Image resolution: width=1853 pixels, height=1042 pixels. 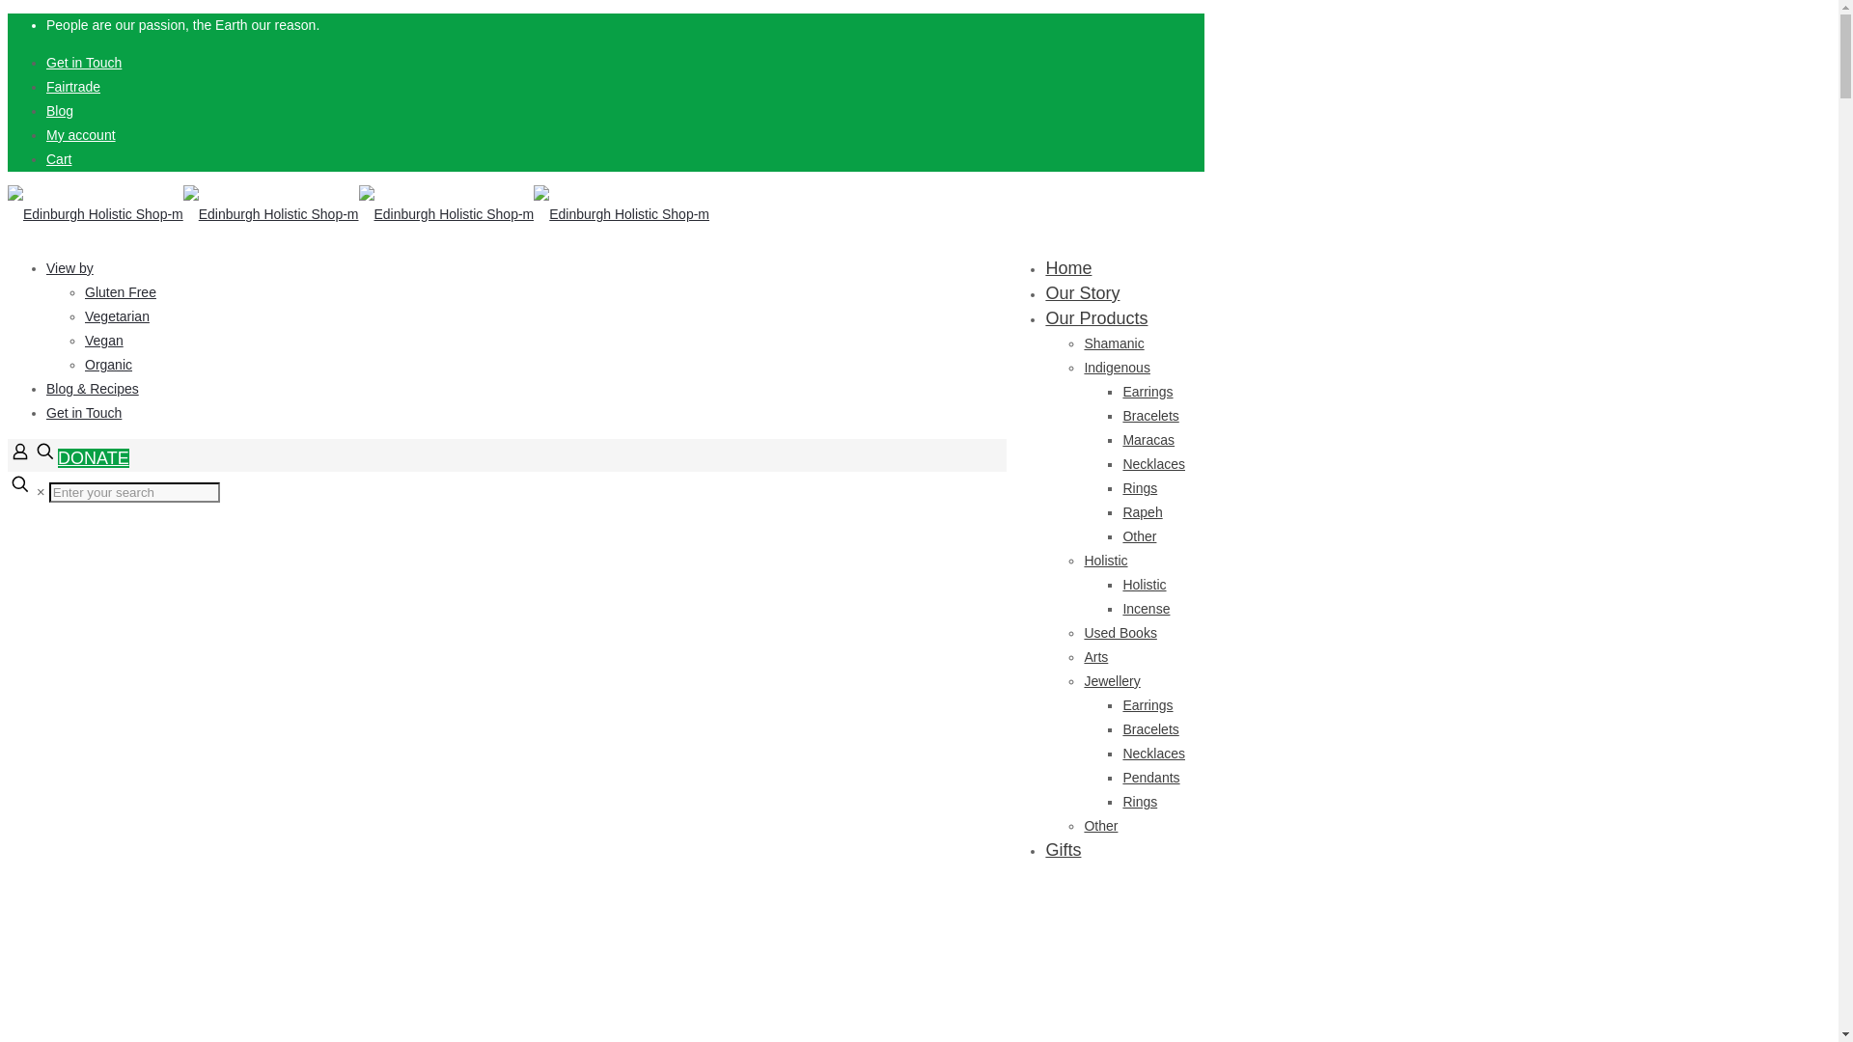 What do you see at coordinates (1105, 560) in the screenshot?
I see `Holistic` at bounding box center [1105, 560].